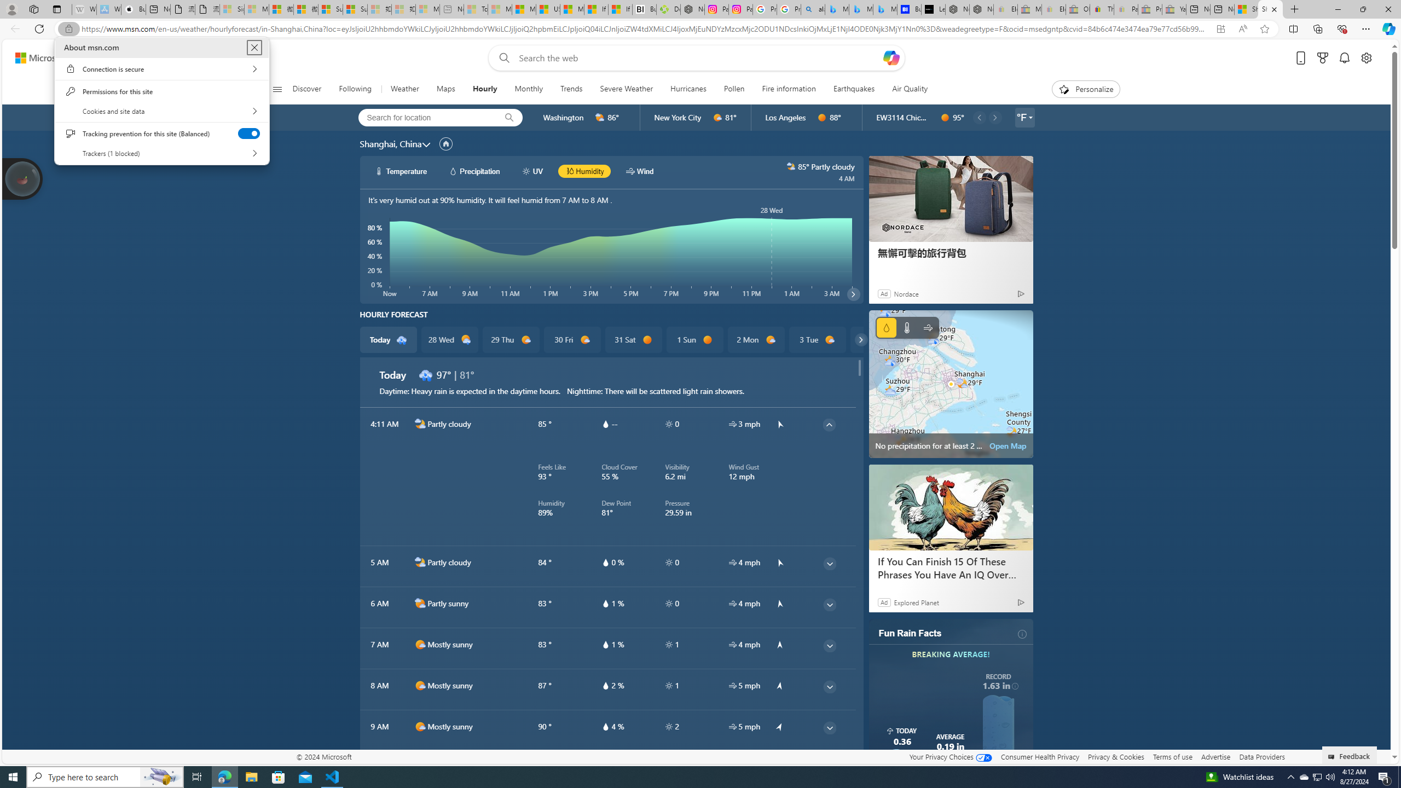 This screenshot has height=788, width=1401. Describe the element at coordinates (886, 327) in the screenshot. I see `Precipitation` at that location.